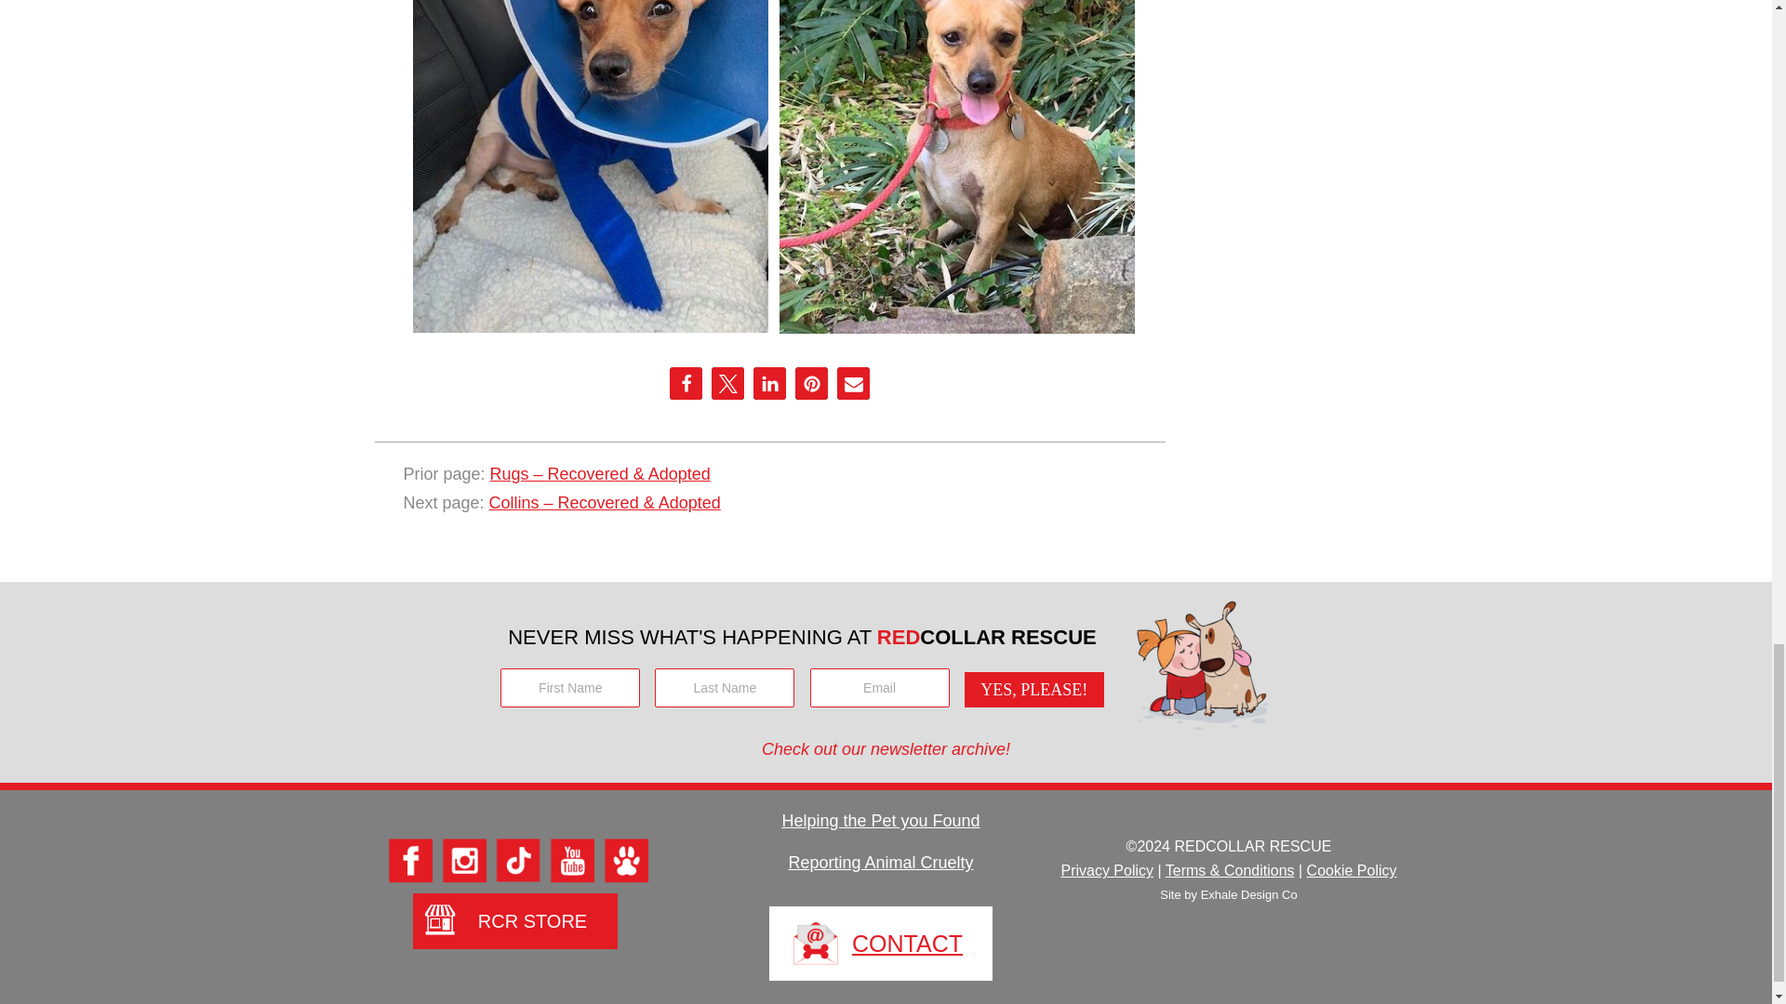 The width and height of the screenshot is (1786, 1004). What do you see at coordinates (854, 383) in the screenshot?
I see `Send by email` at bounding box center [854, 383].